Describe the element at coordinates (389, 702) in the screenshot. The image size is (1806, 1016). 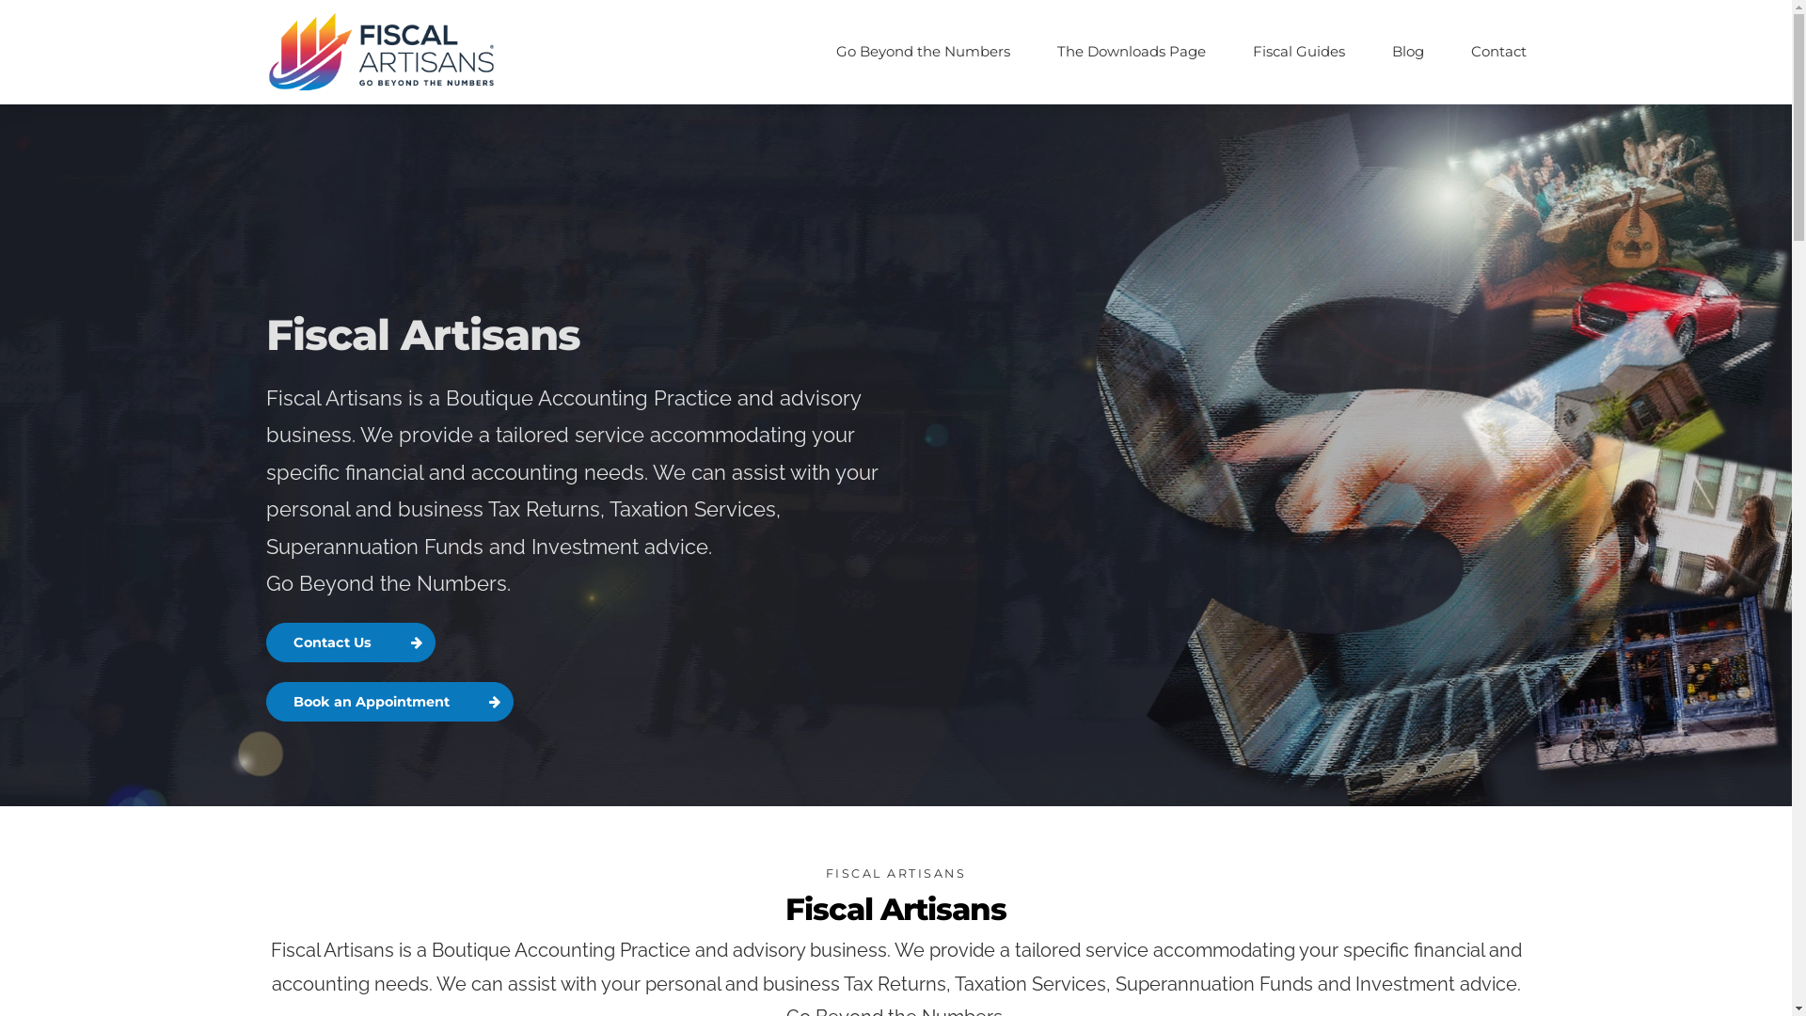
I see `Book an Appointment` at that location.